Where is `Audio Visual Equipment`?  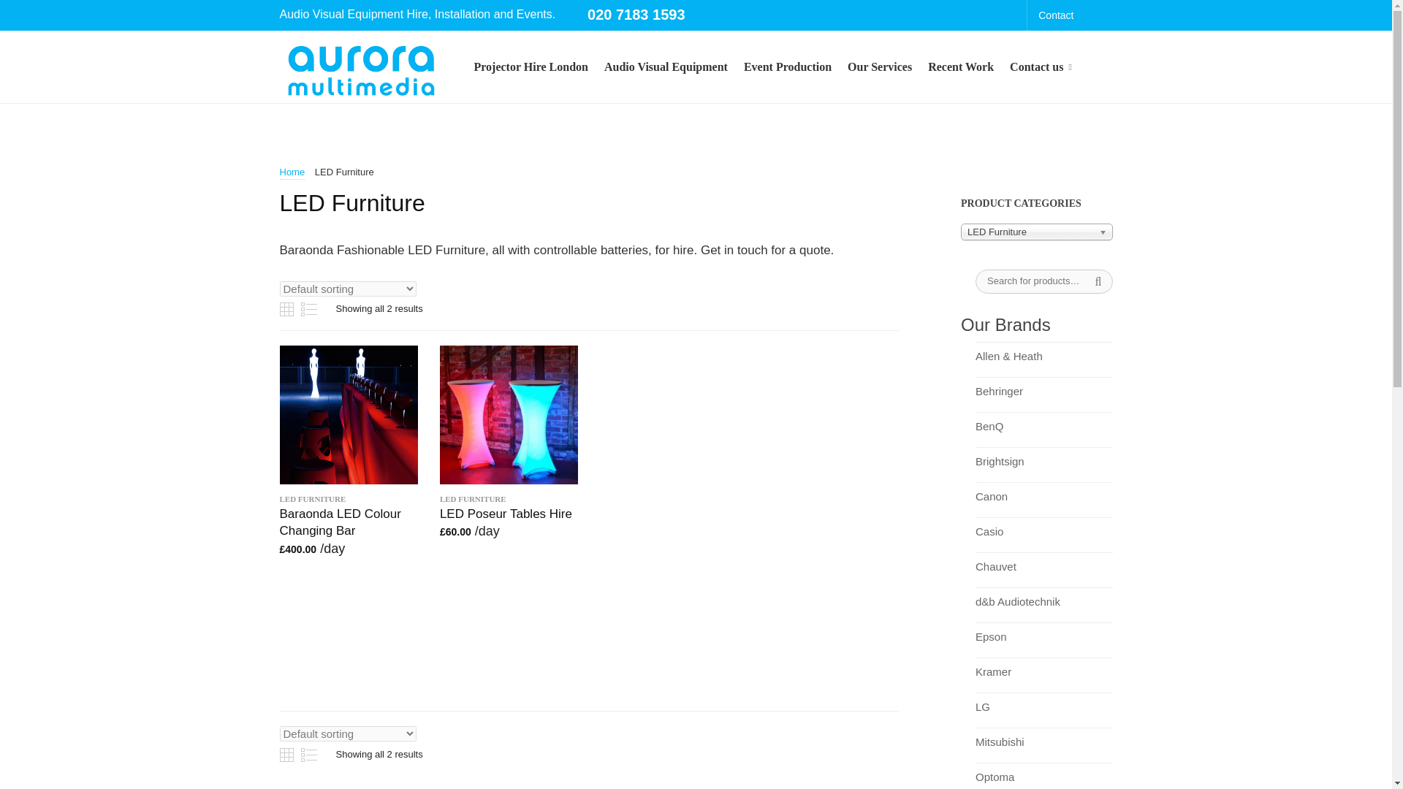 Audio Visual Equipment is located at coordinates (666, 67).